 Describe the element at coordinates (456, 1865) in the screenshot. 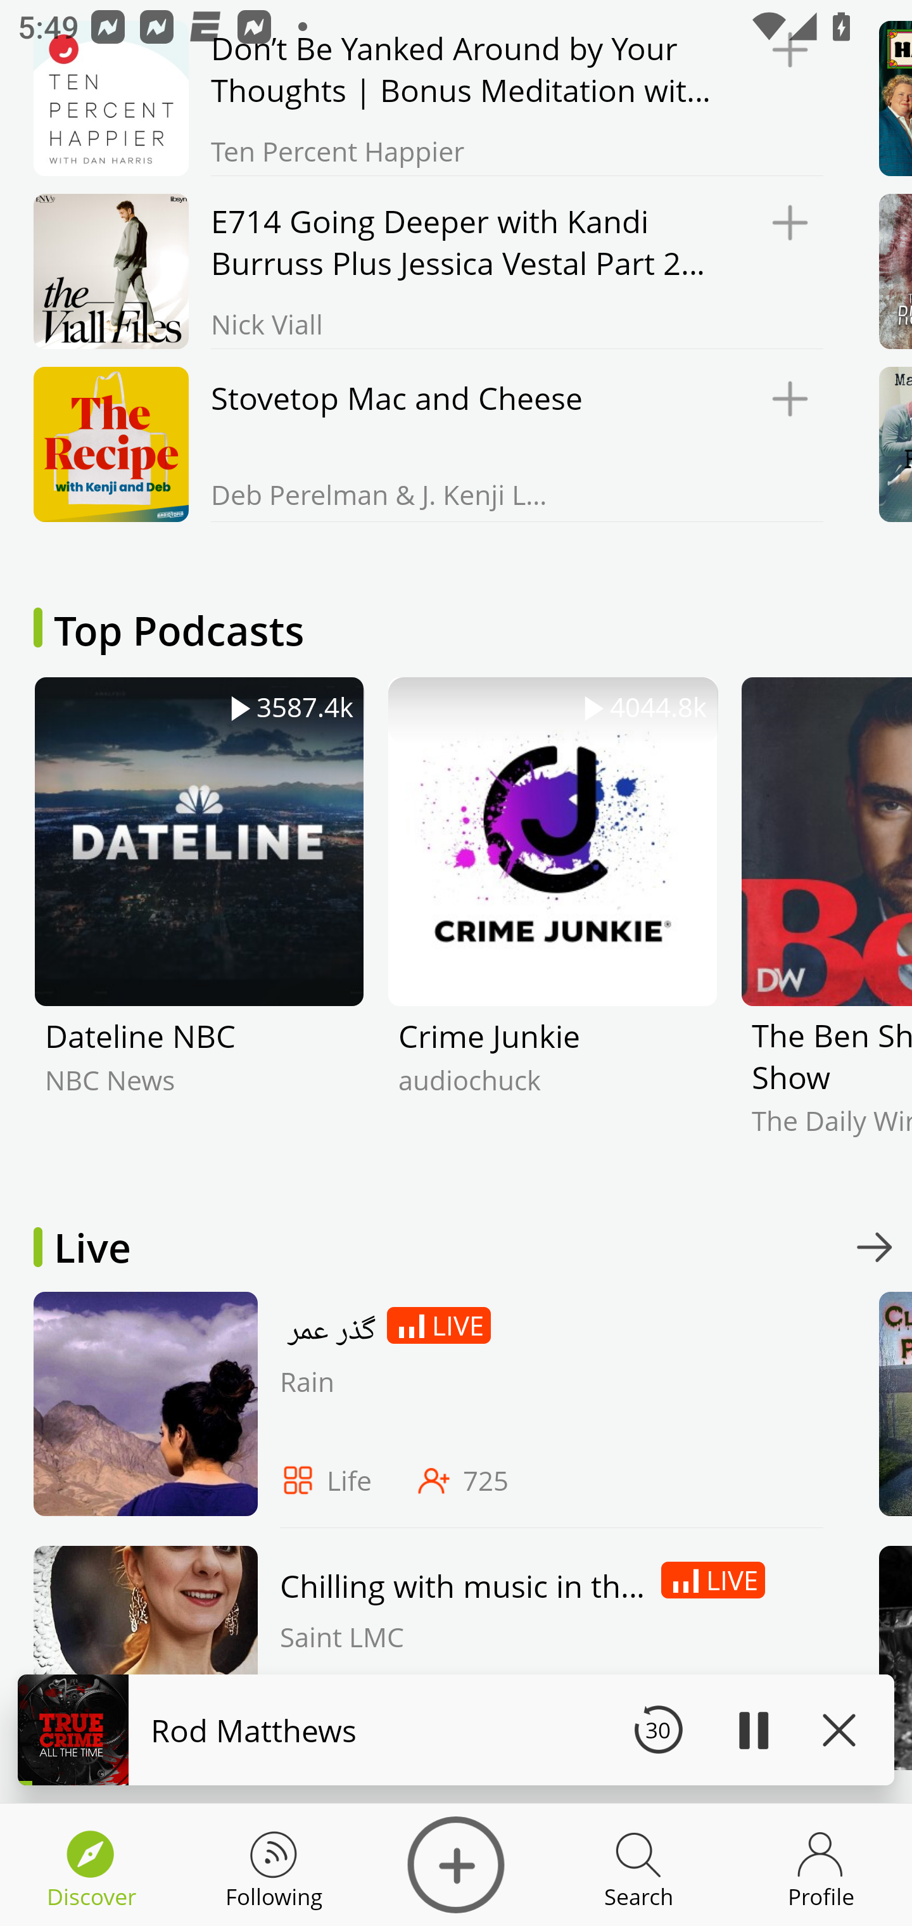

I see `Discover` at that location.